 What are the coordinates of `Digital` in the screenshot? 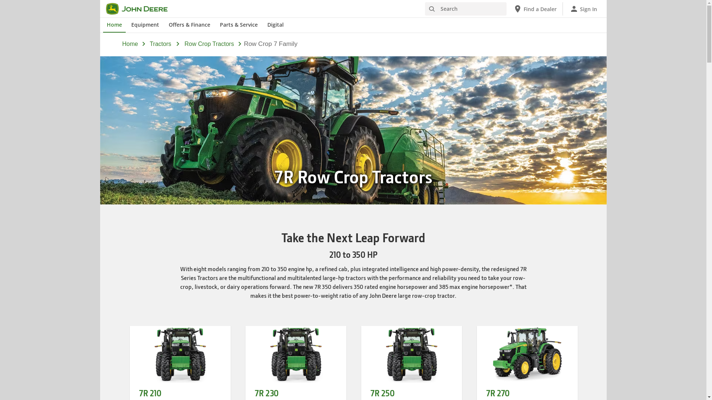 It's located at (276, 25).